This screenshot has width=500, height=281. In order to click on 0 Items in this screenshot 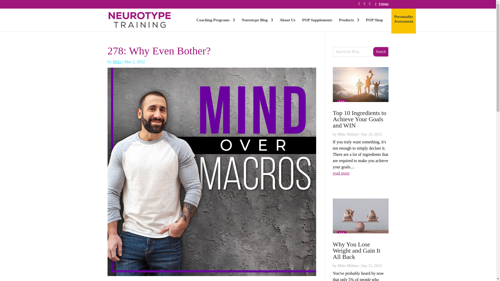, I will do `click(382, 4)`.